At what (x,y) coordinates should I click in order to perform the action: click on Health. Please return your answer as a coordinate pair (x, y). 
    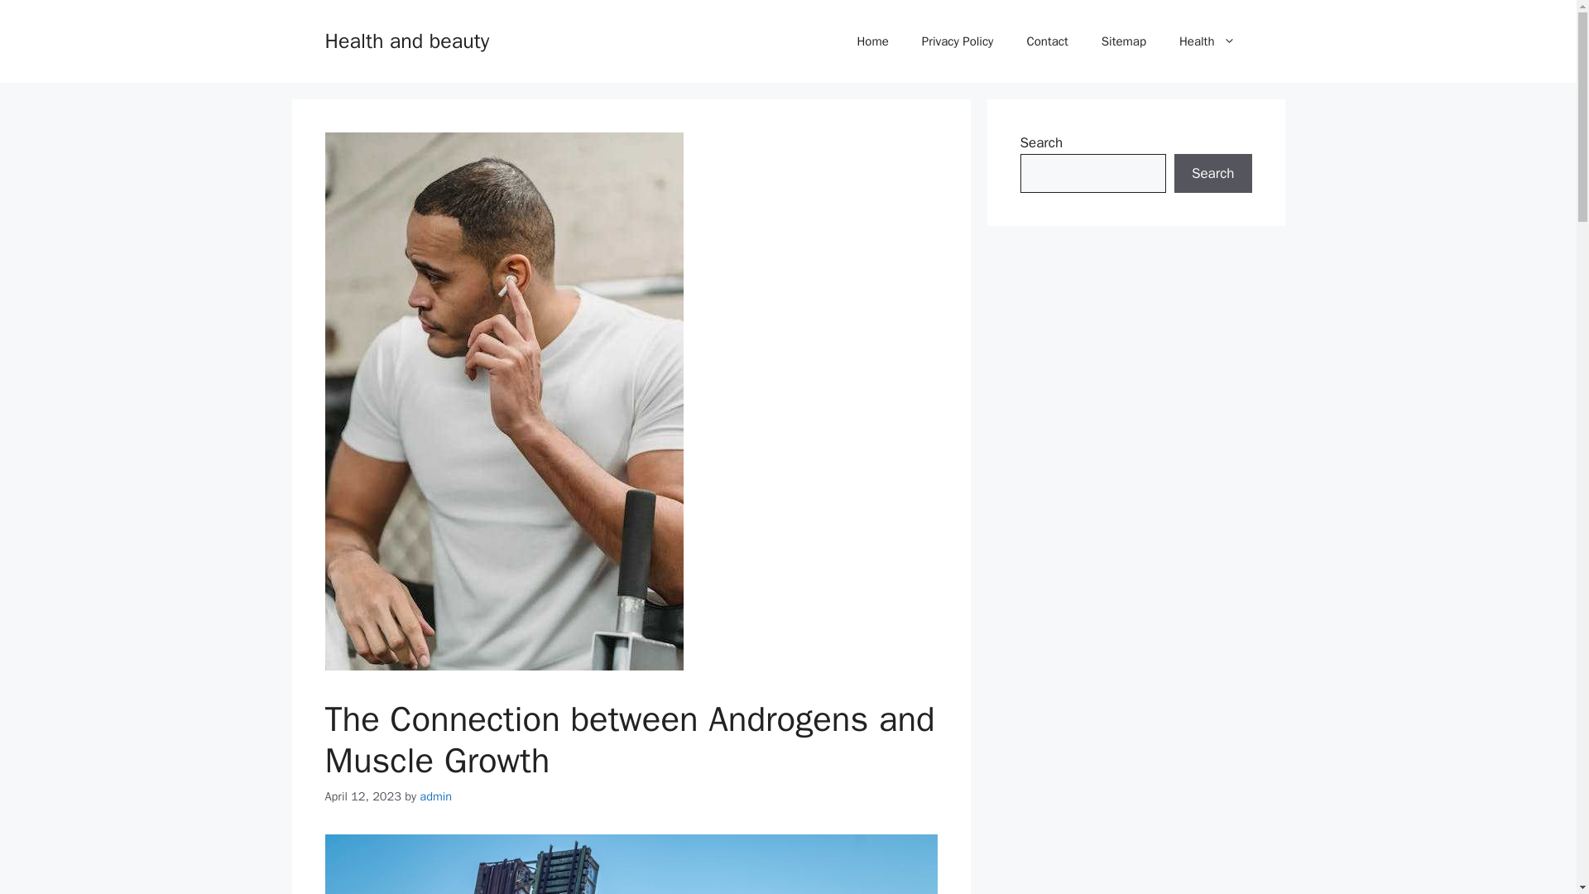
    Looking at the image, I should click on (1207, 41).